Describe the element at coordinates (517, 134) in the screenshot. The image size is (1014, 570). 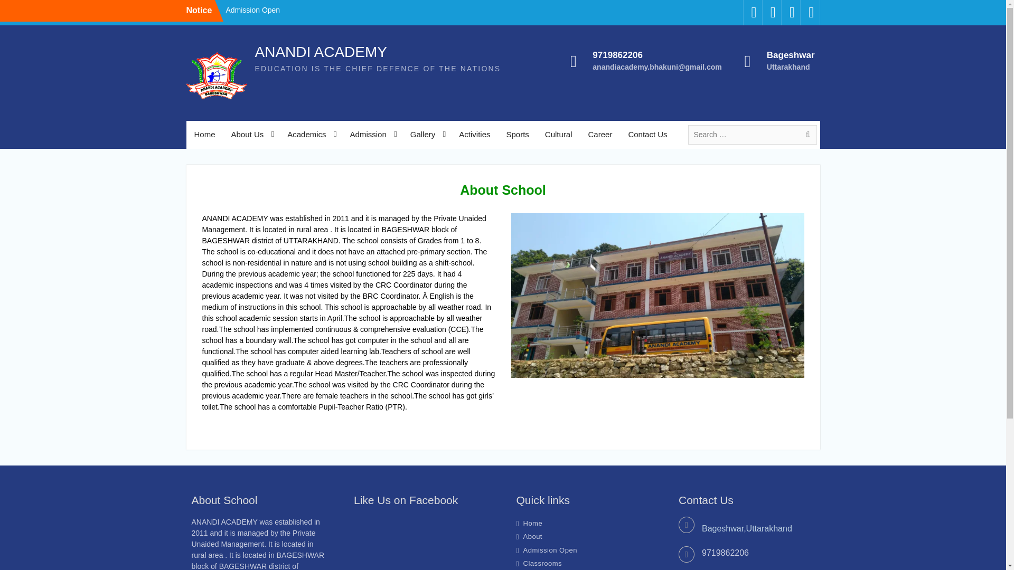
I see `Sports` at that location.